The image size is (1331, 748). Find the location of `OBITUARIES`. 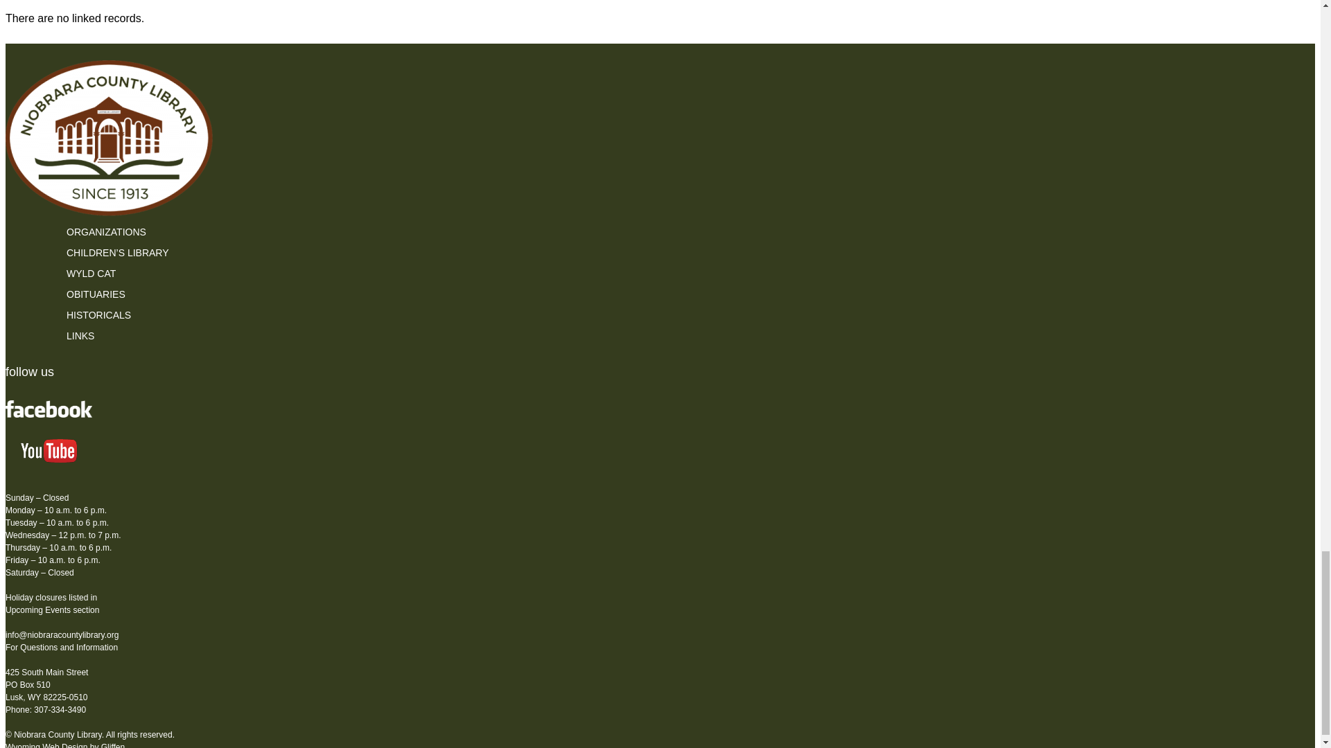

OBITUARIES is located at coordinates (96, 294).